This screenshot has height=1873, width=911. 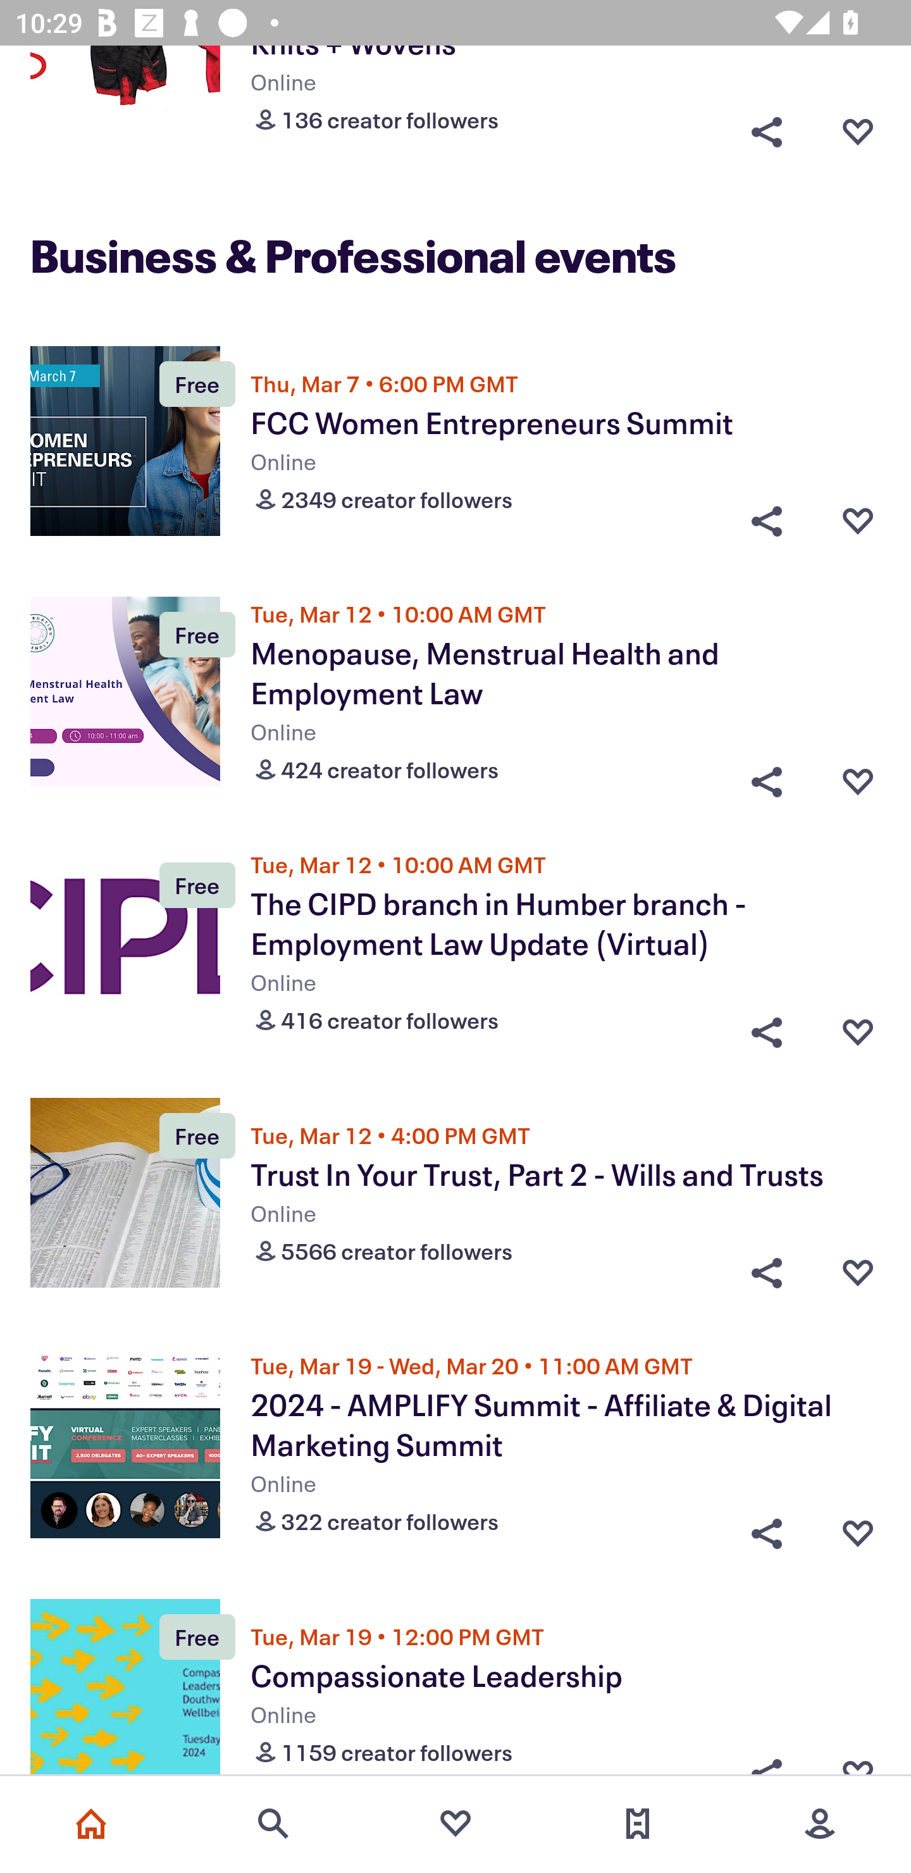 What do you see at coordinates (858, 1529) in the screenshot?
I see `Favorite button` at bounding box center [858, 1529].